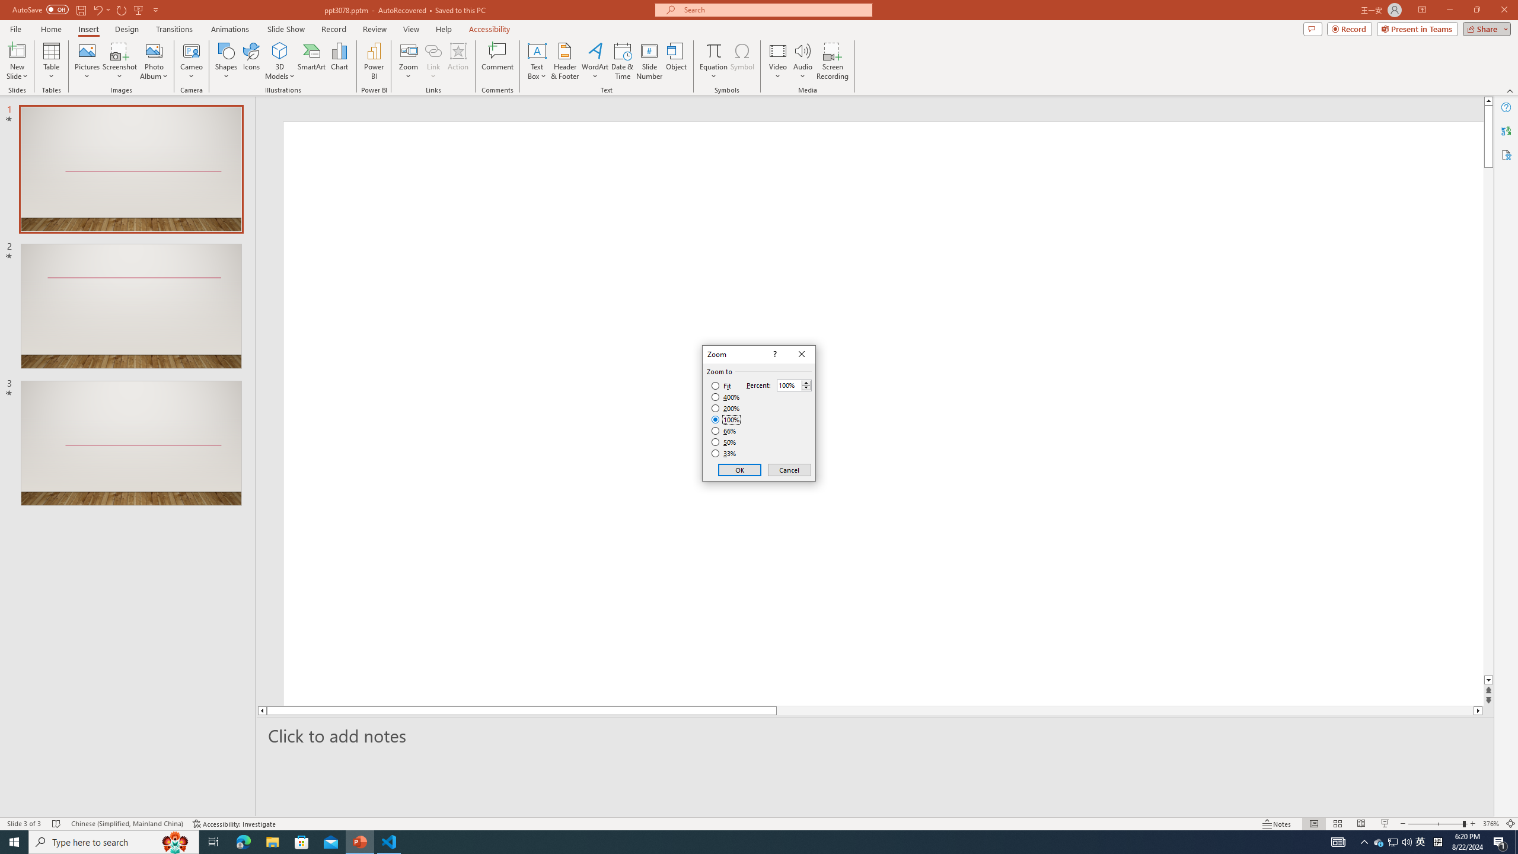 The height and width of the screenshot is (854, 1518). I want to click on Header & Footer..., so click(565, 61).